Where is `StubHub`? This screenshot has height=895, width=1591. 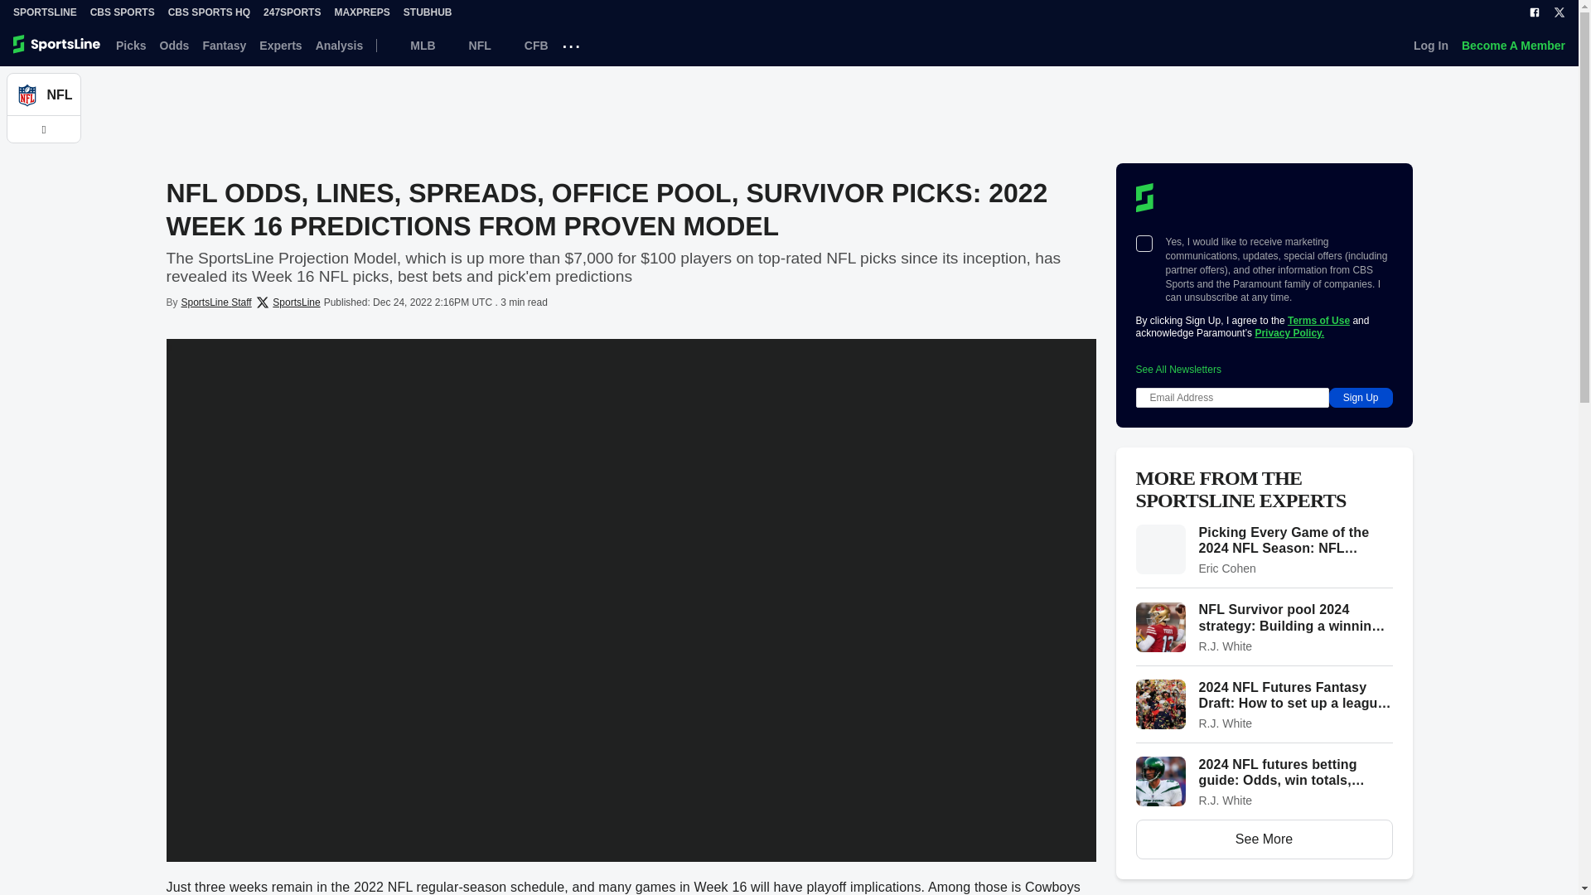 StubHub is located at coordinates (428, 12).